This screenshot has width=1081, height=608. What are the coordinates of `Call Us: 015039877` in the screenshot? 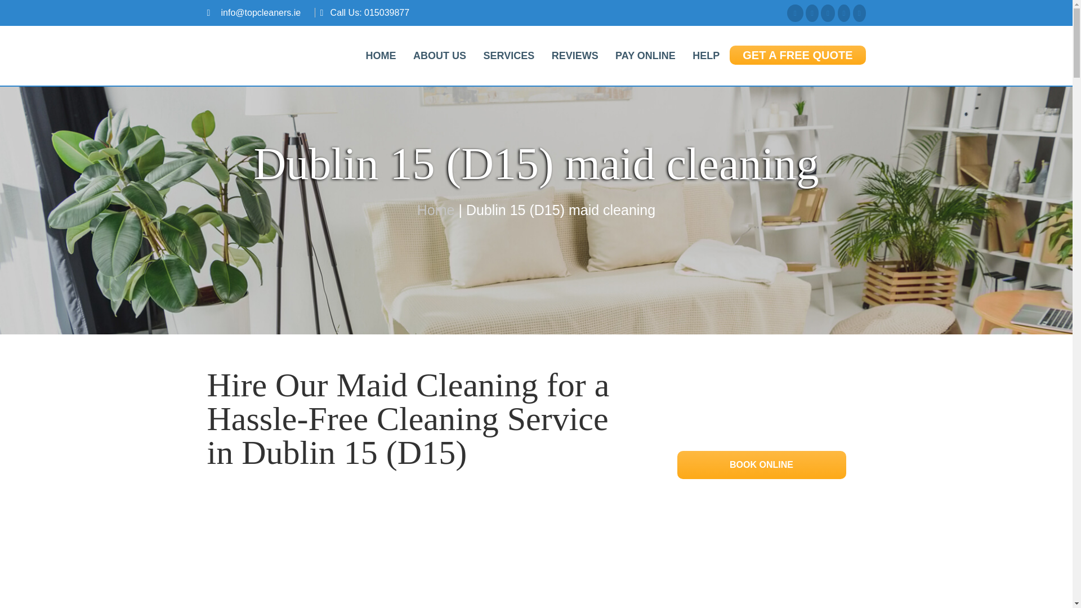 It's located at (370, 12).